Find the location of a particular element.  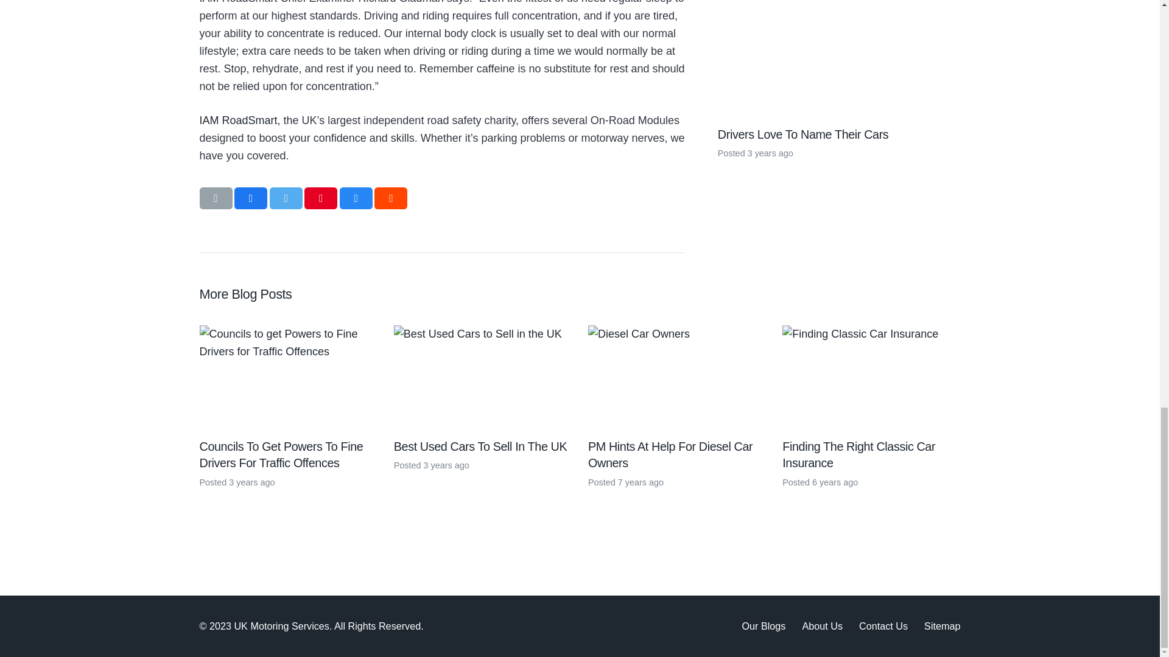

Email this is located at coordinates (216, 198).